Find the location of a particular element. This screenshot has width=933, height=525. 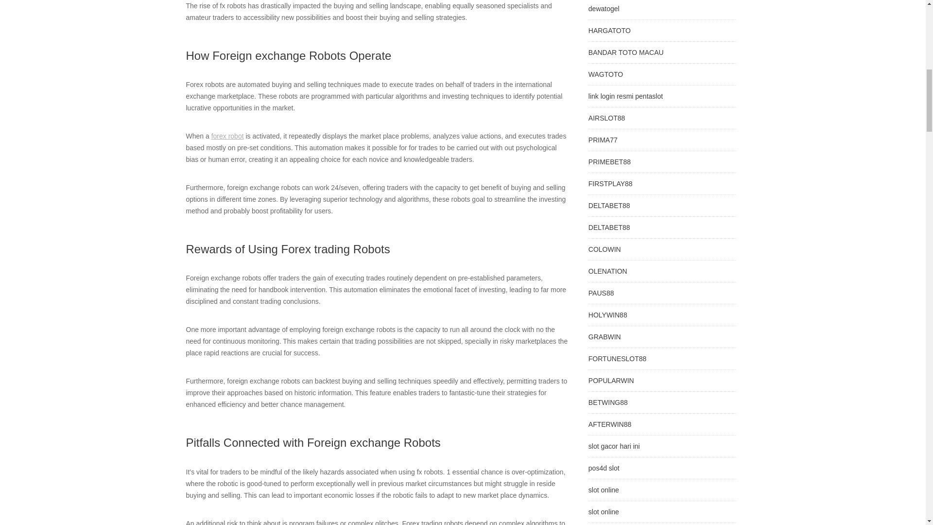

link login resmi pentaslot is located at coordinates (625, 96).